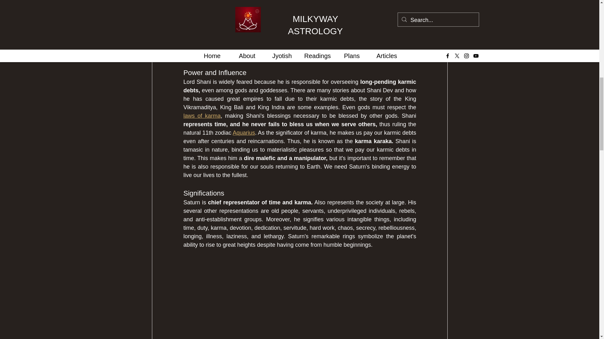 This screenshot has width=604, height=339. Describe the element at coordinates (243, 132) in the screenshot. I see `Aquarius` at that location.